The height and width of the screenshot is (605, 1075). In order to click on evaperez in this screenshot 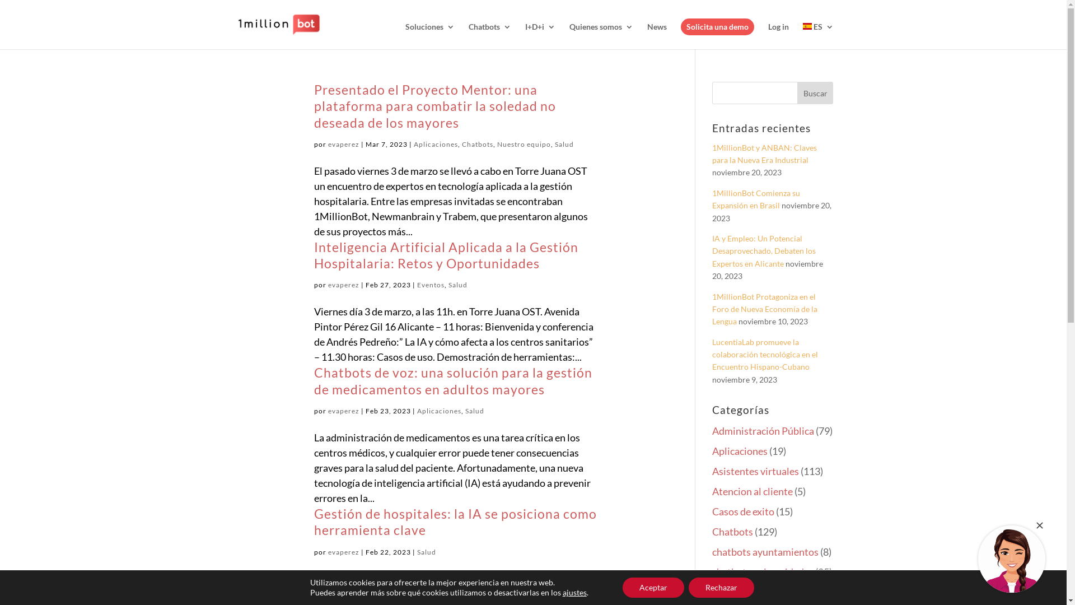, I will do `click(344, 411)`.